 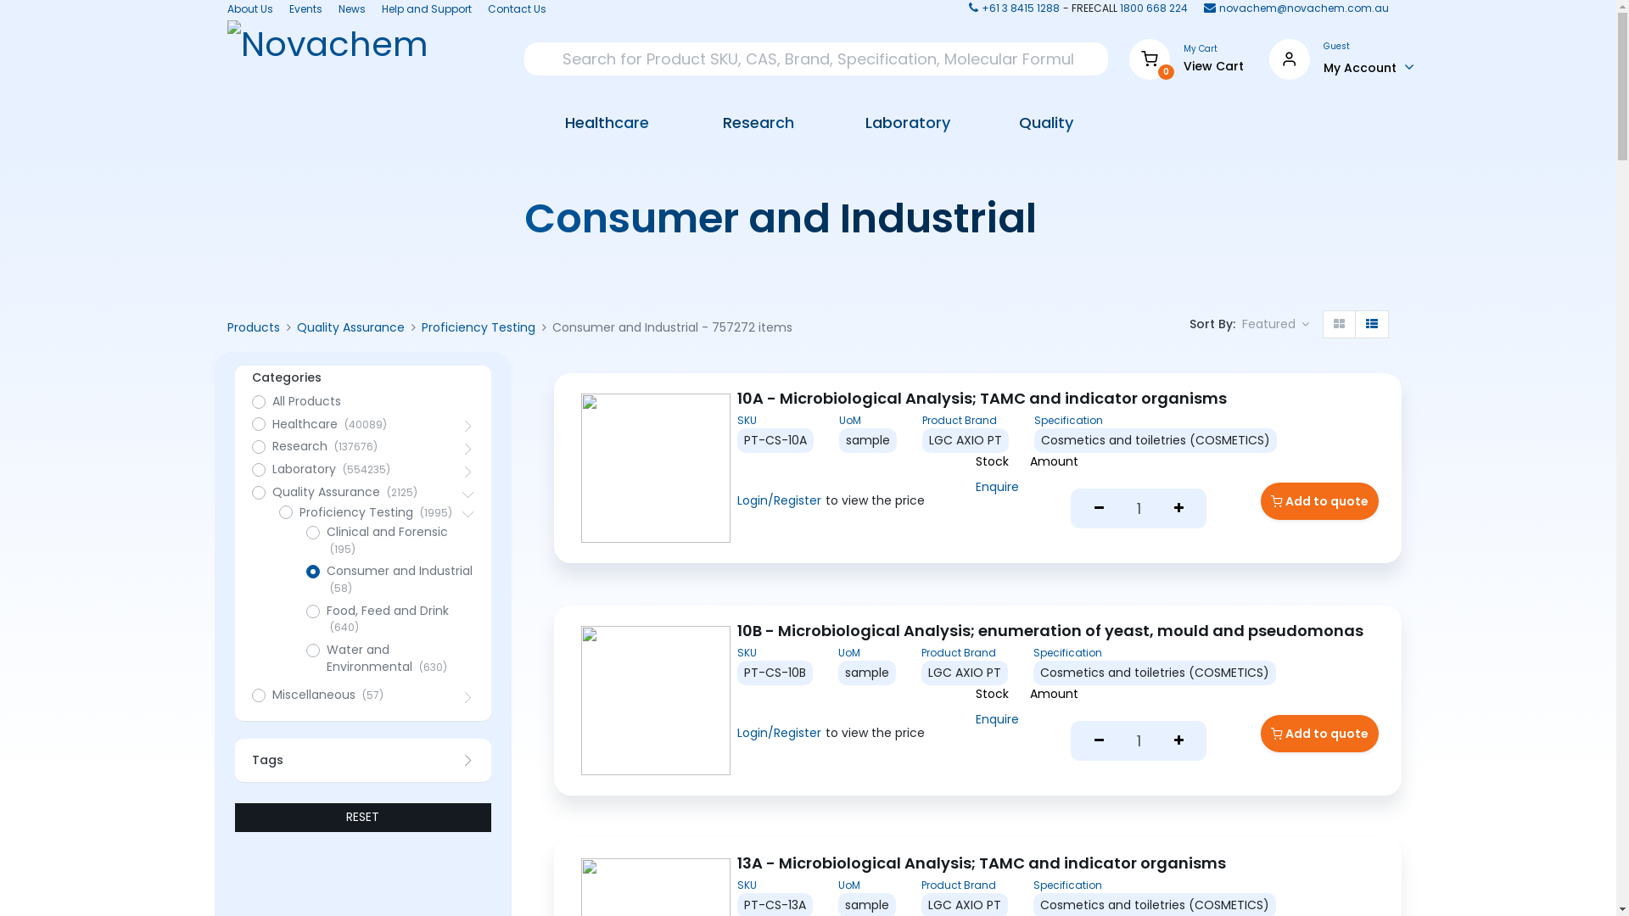 I want to click on Fold, so click(x=468, y=426).